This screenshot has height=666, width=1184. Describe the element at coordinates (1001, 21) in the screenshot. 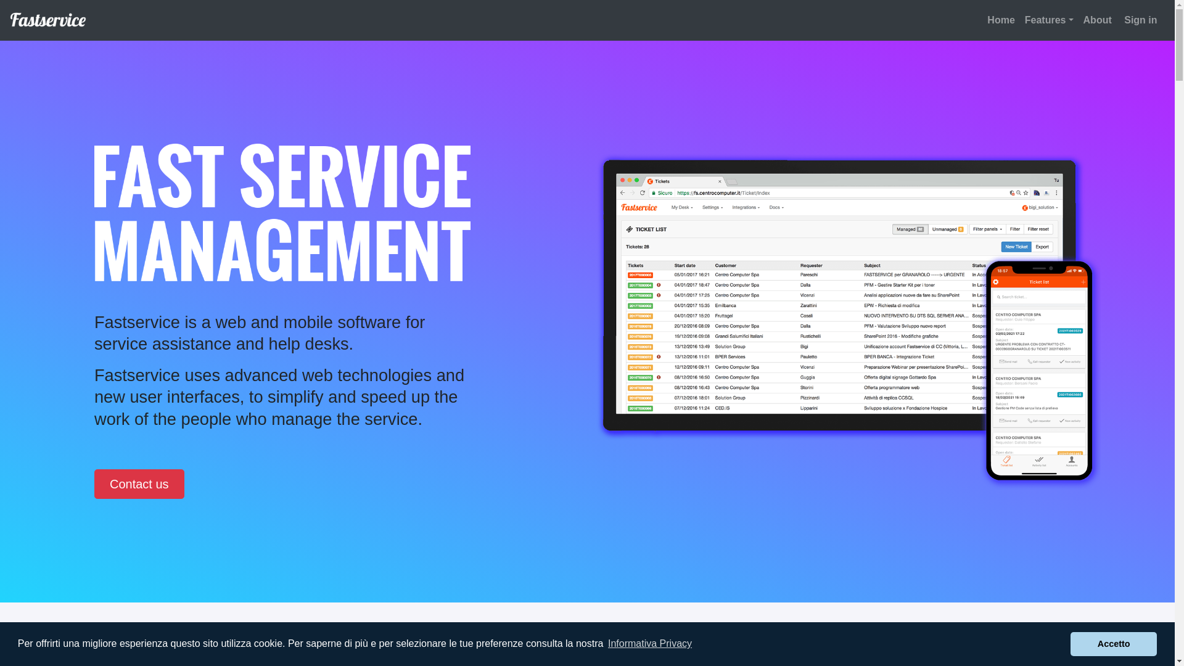

I see `Home` at that location.